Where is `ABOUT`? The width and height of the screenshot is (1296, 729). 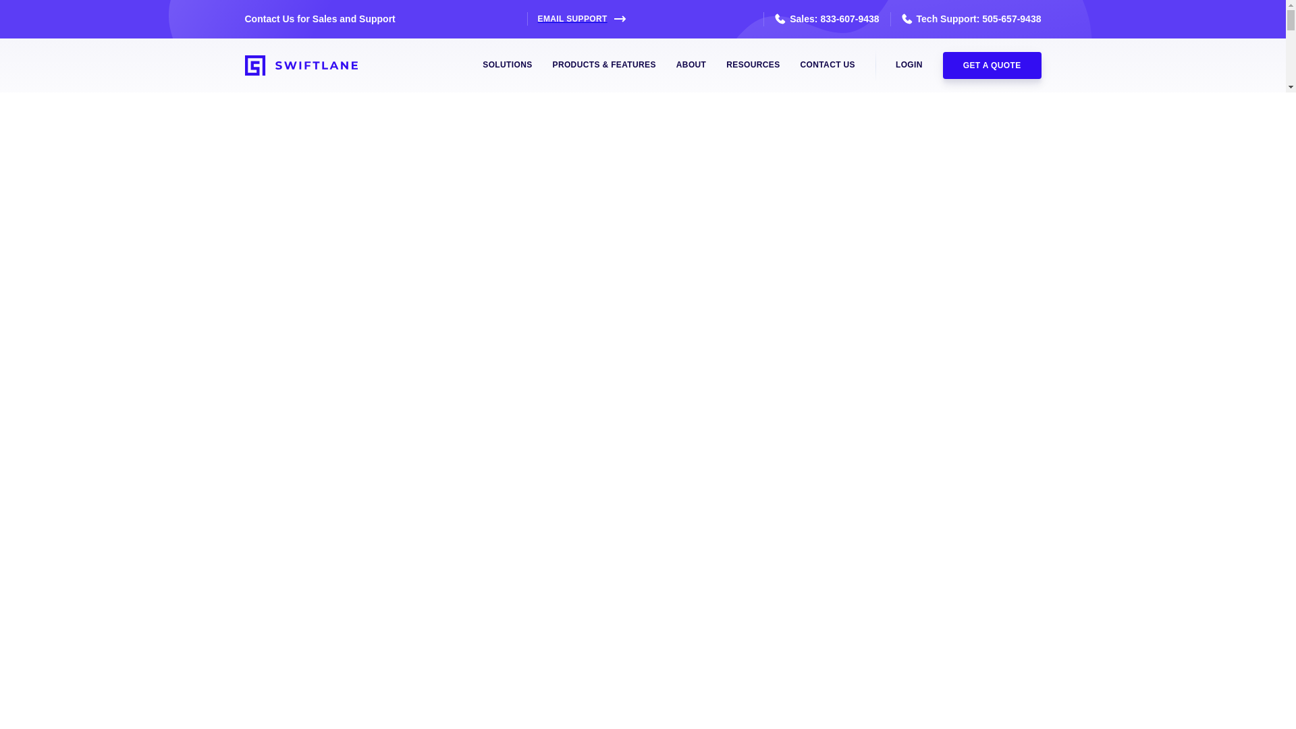
ABOUT is located at coordinates (691, 65).